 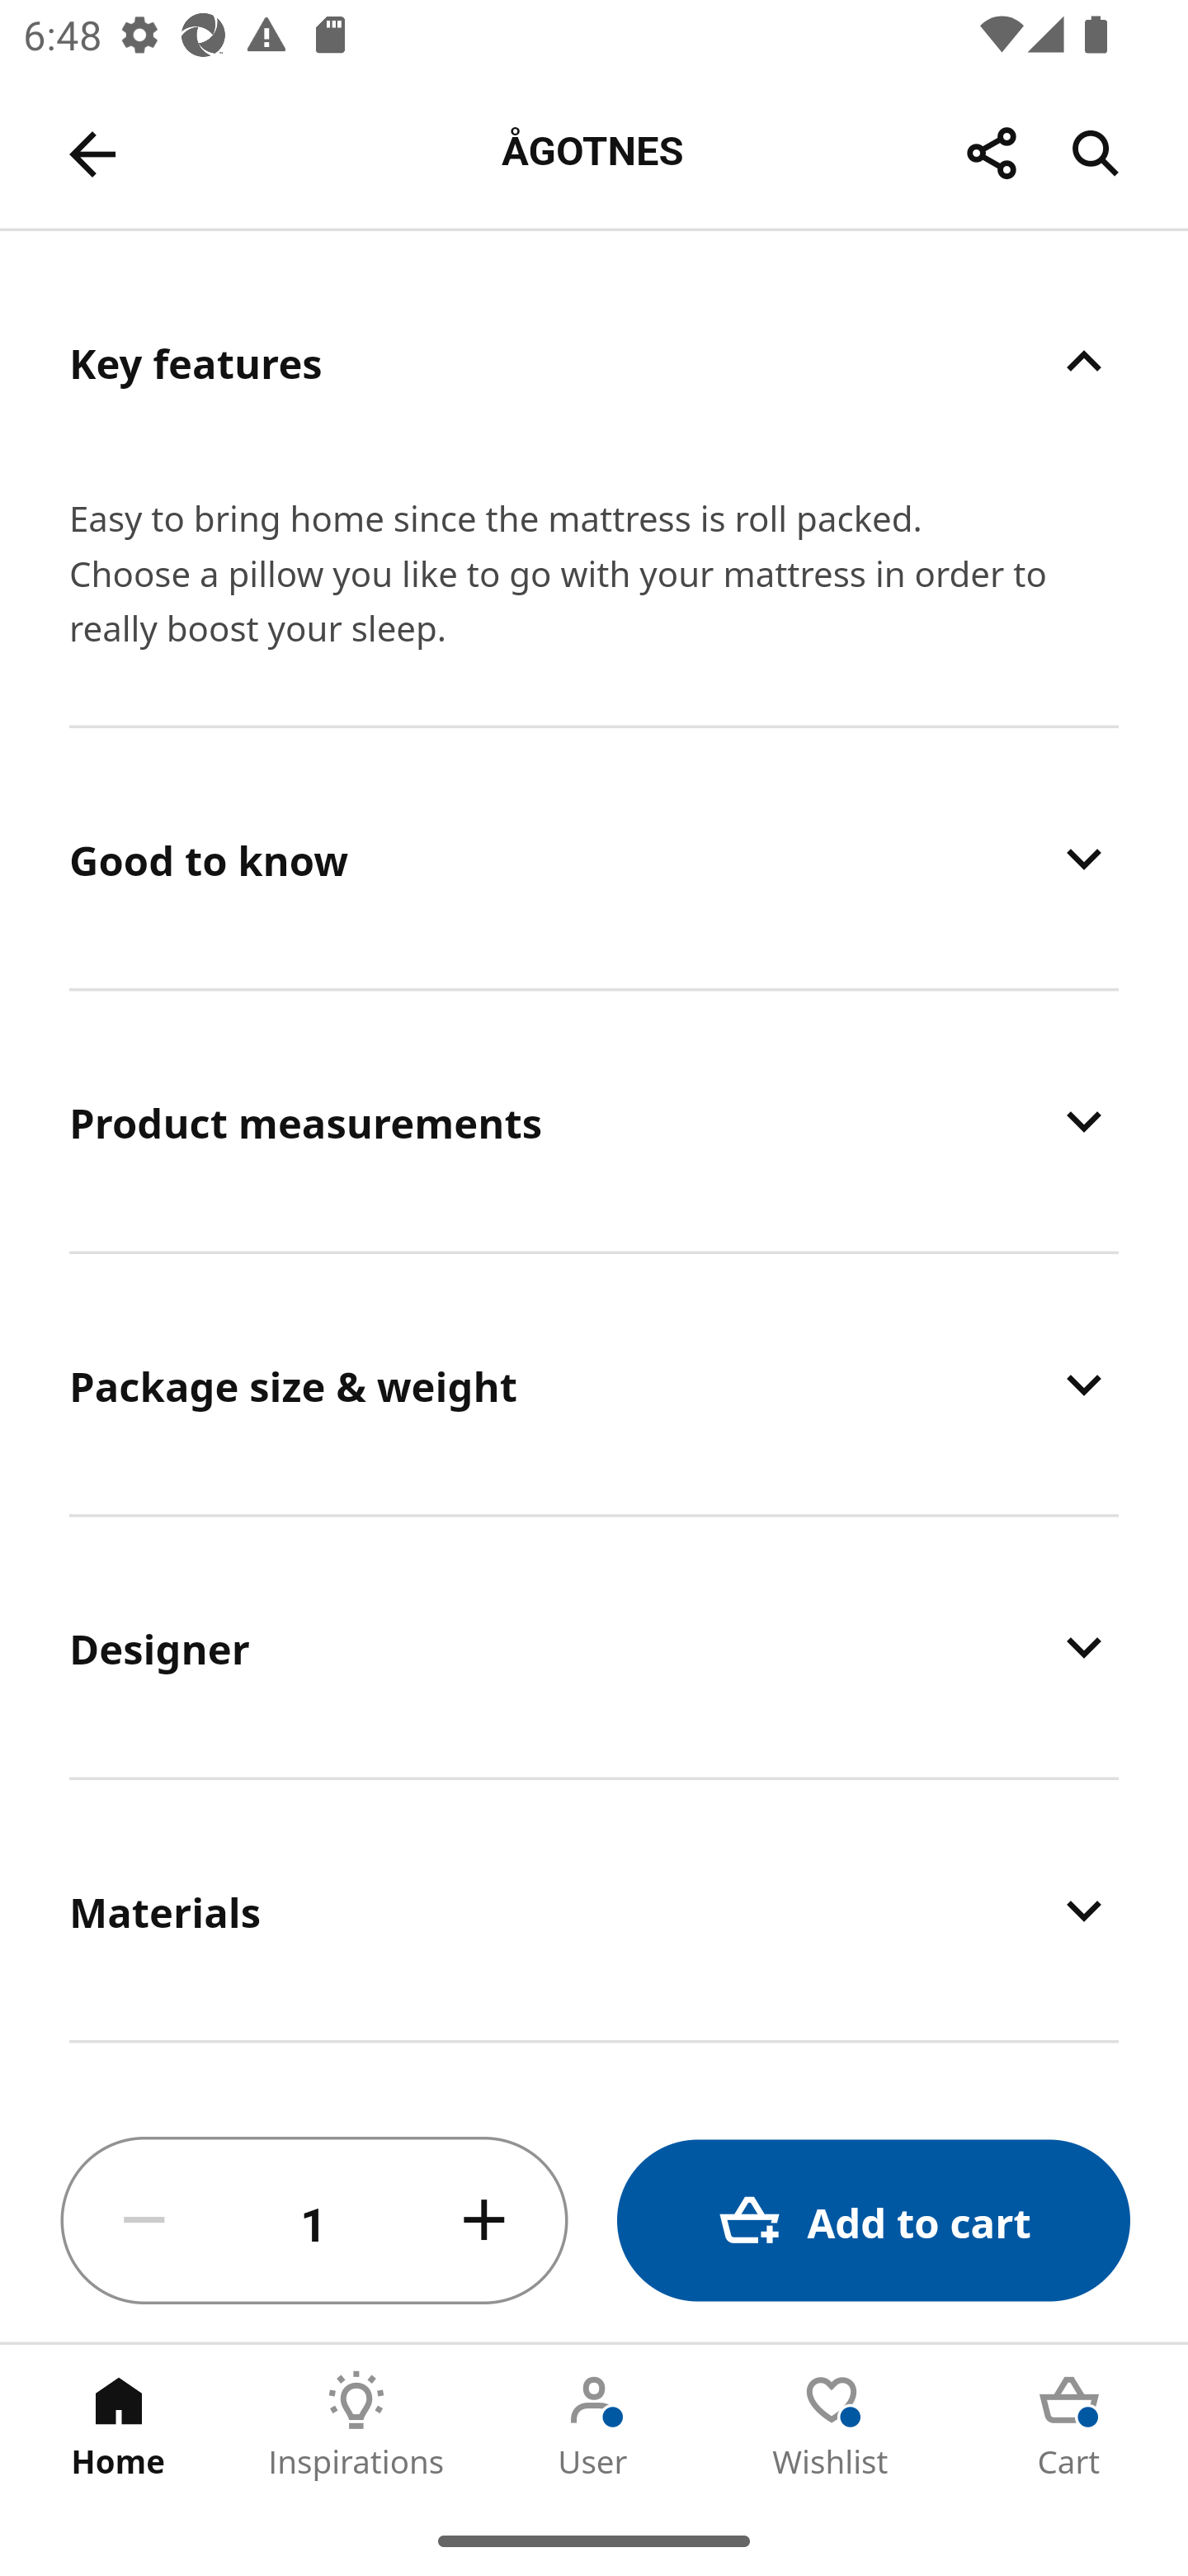 I want to click on Home
Tab 1 of 5, so click(x=119, y=2425).